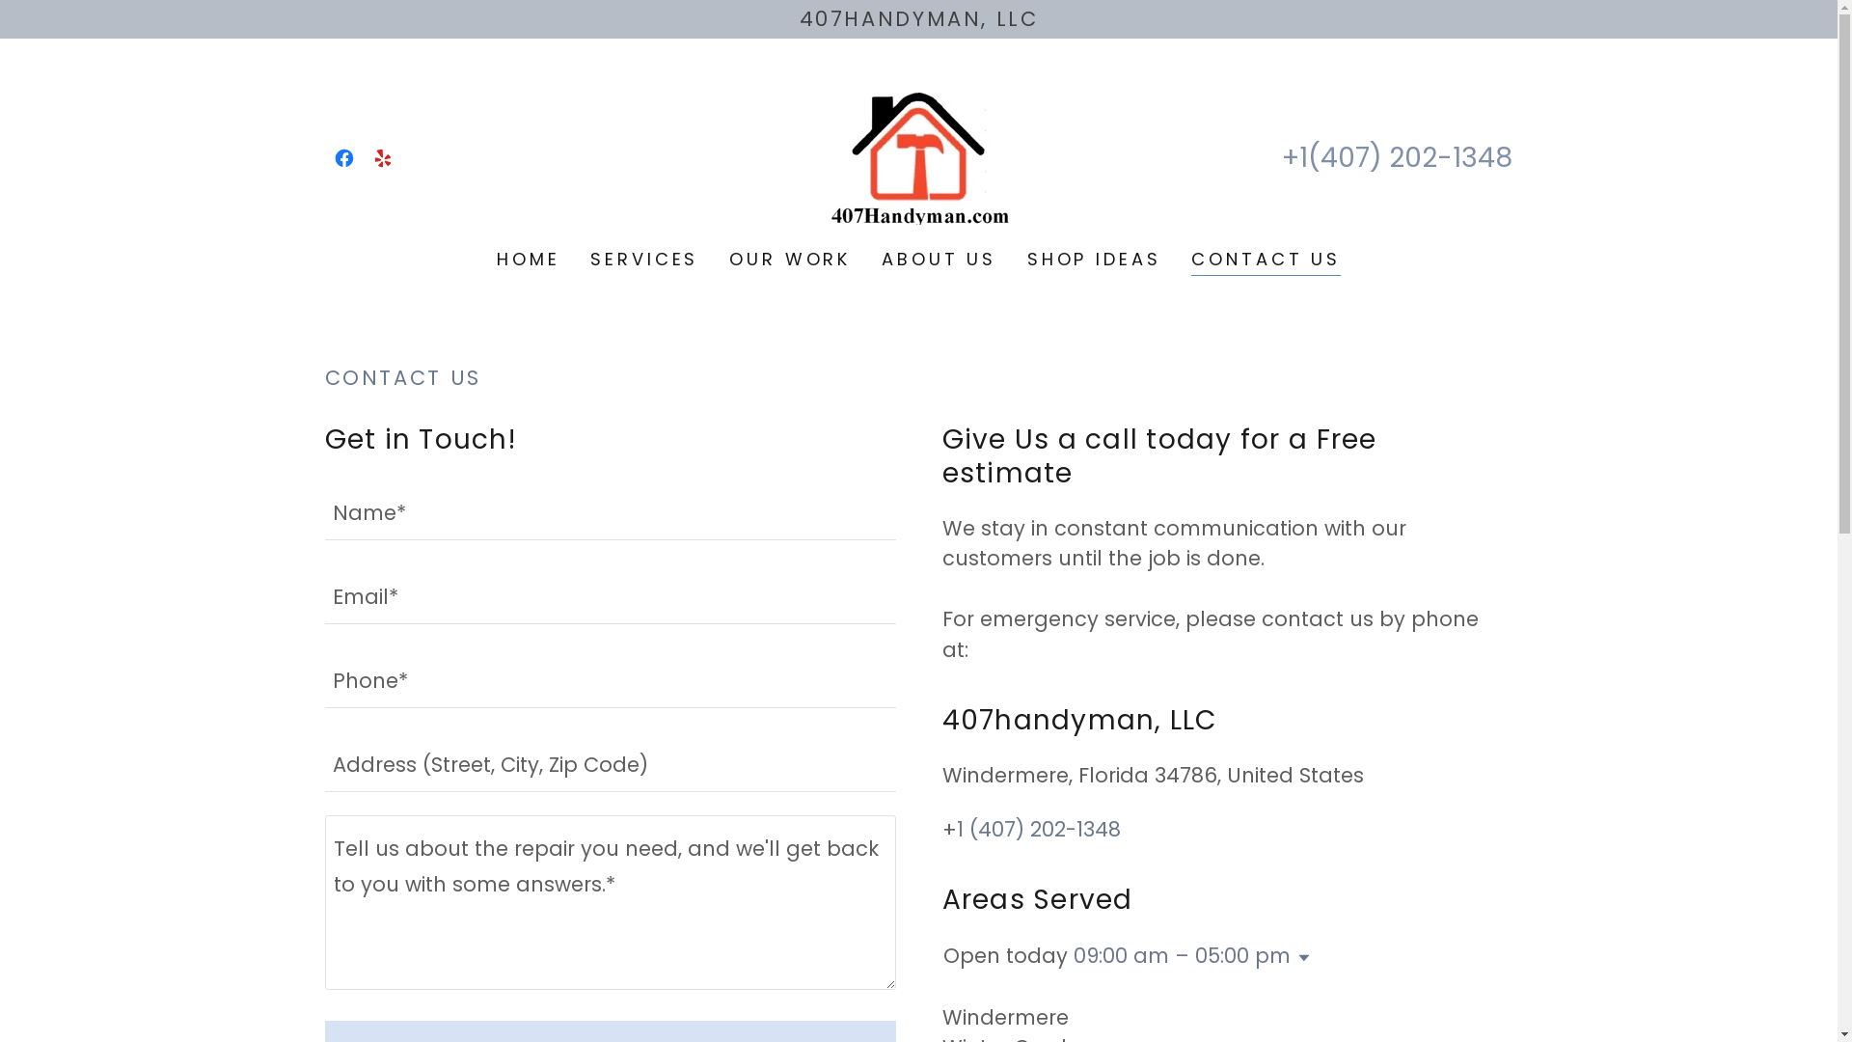  I want to click on OUR WORK, so click(790, 259).